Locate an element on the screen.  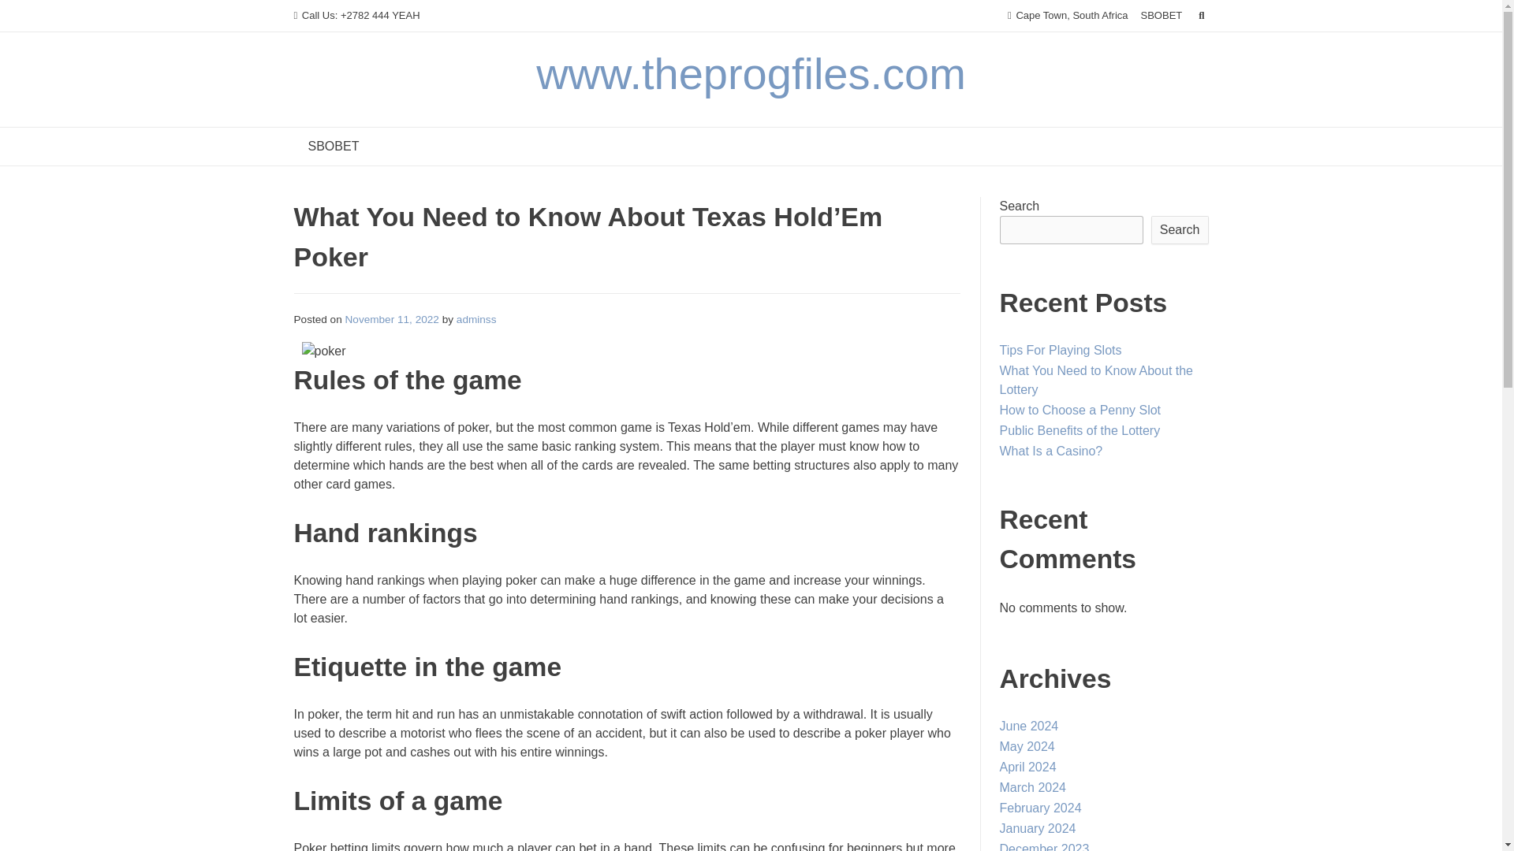
How to Choose a Penny Slot is located at coordinates (1080, 410).